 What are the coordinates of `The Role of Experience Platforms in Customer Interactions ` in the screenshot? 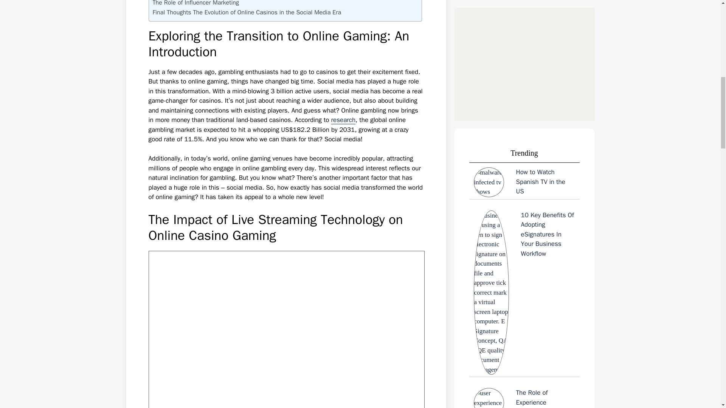 It's located at (524, 29).